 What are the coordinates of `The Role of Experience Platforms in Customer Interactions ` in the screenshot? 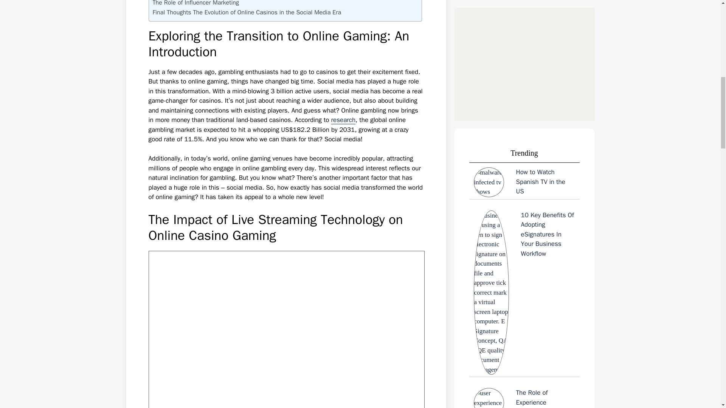 It's located at (524, 29).